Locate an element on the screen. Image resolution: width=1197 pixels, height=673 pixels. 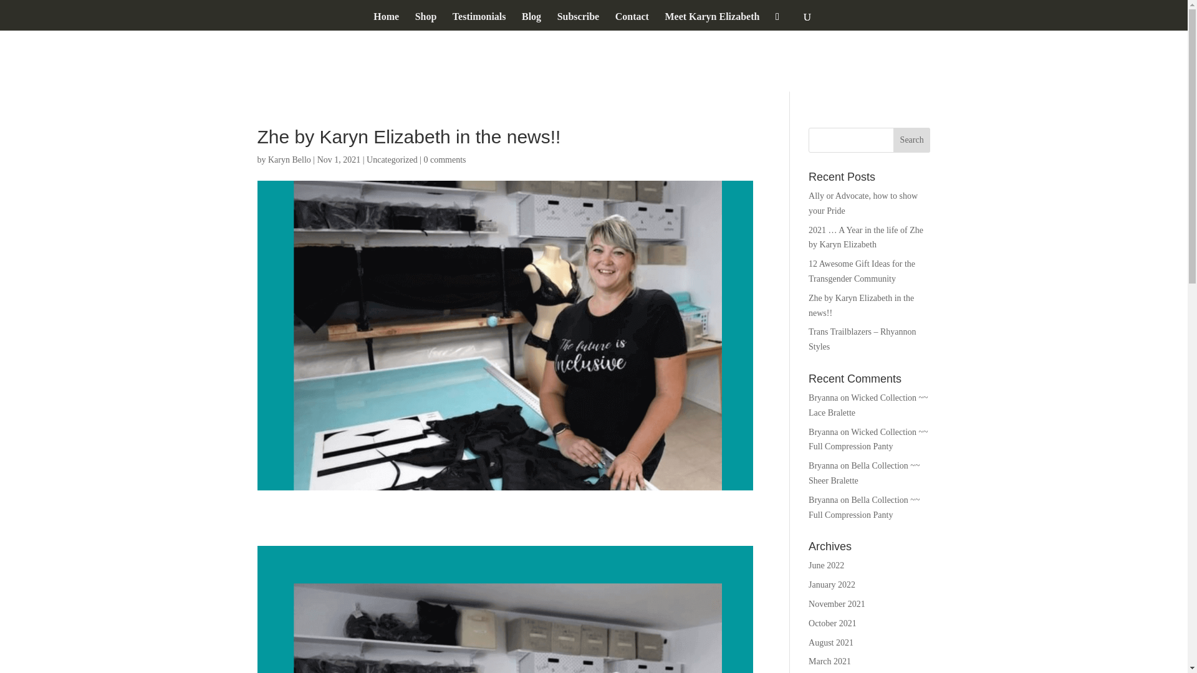
Subscribe is located at coordinates (579, 21).